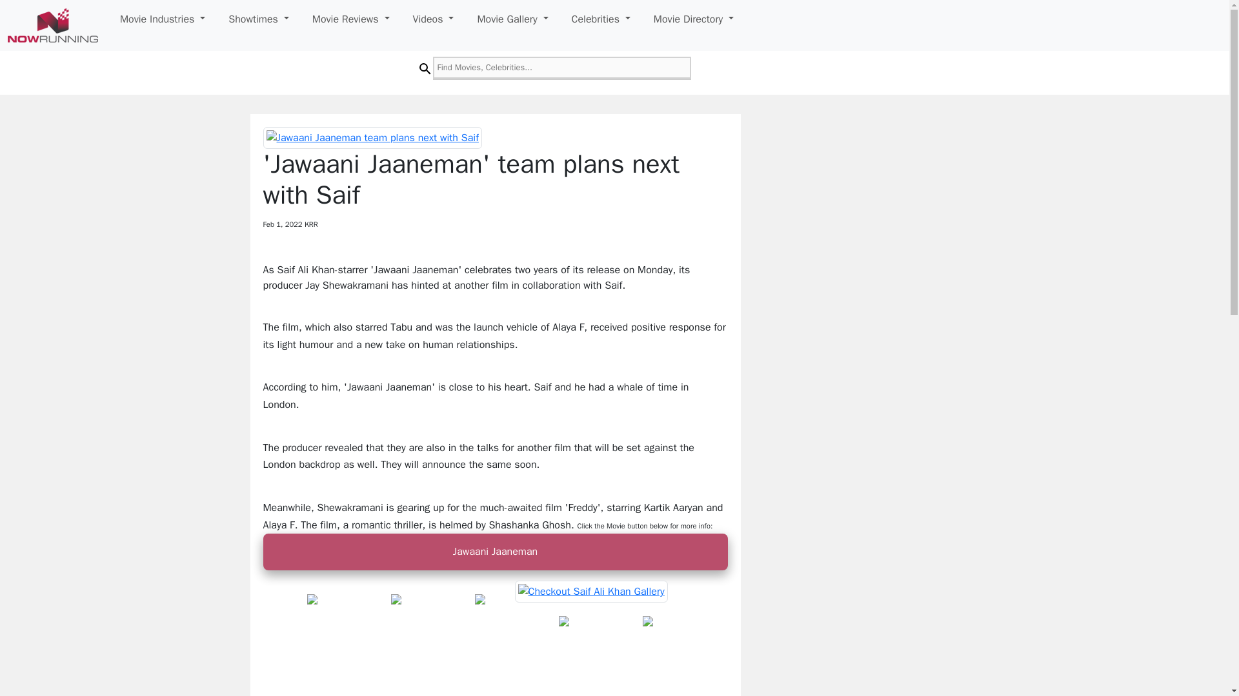 This screenshot has width=1239, height=696. Describe the element at coordinates (351, 19) in the screenshot. I see `Movie Reviews` at that location.